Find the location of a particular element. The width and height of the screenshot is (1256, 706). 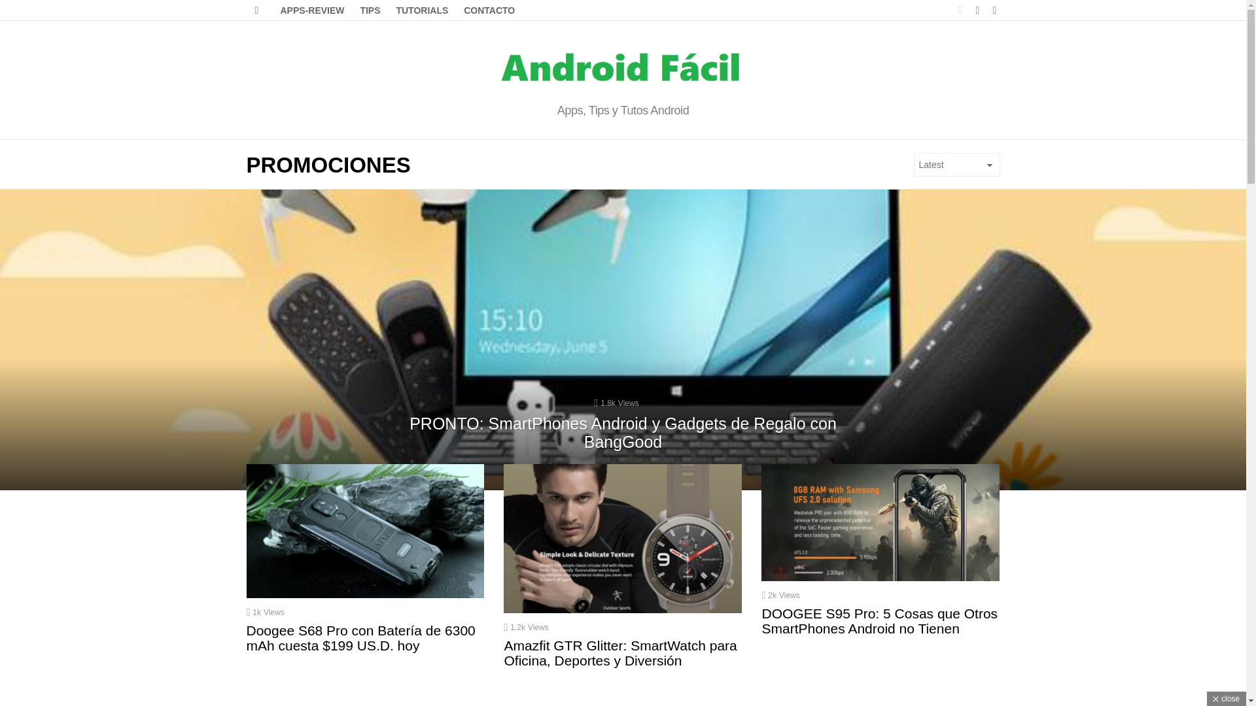

Menu is located at coordinates (256, 10).